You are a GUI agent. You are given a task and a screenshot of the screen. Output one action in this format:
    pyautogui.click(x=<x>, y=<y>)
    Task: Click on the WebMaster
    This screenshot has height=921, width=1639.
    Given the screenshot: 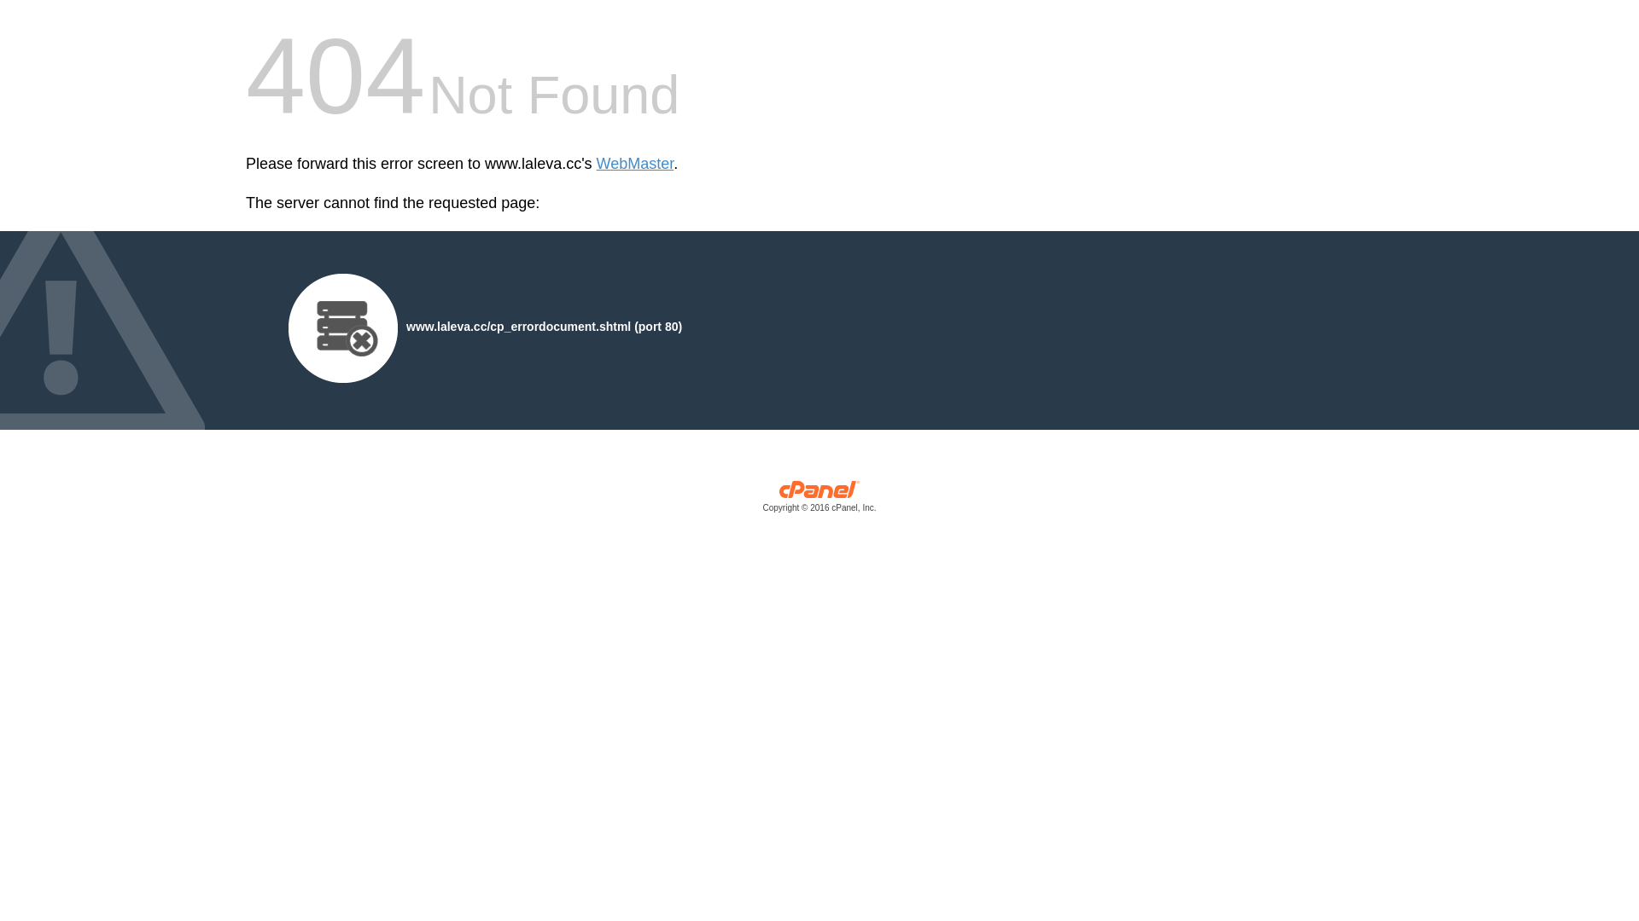 What is the action you would take?
    pyautogui.click(x=635, y=164)
    